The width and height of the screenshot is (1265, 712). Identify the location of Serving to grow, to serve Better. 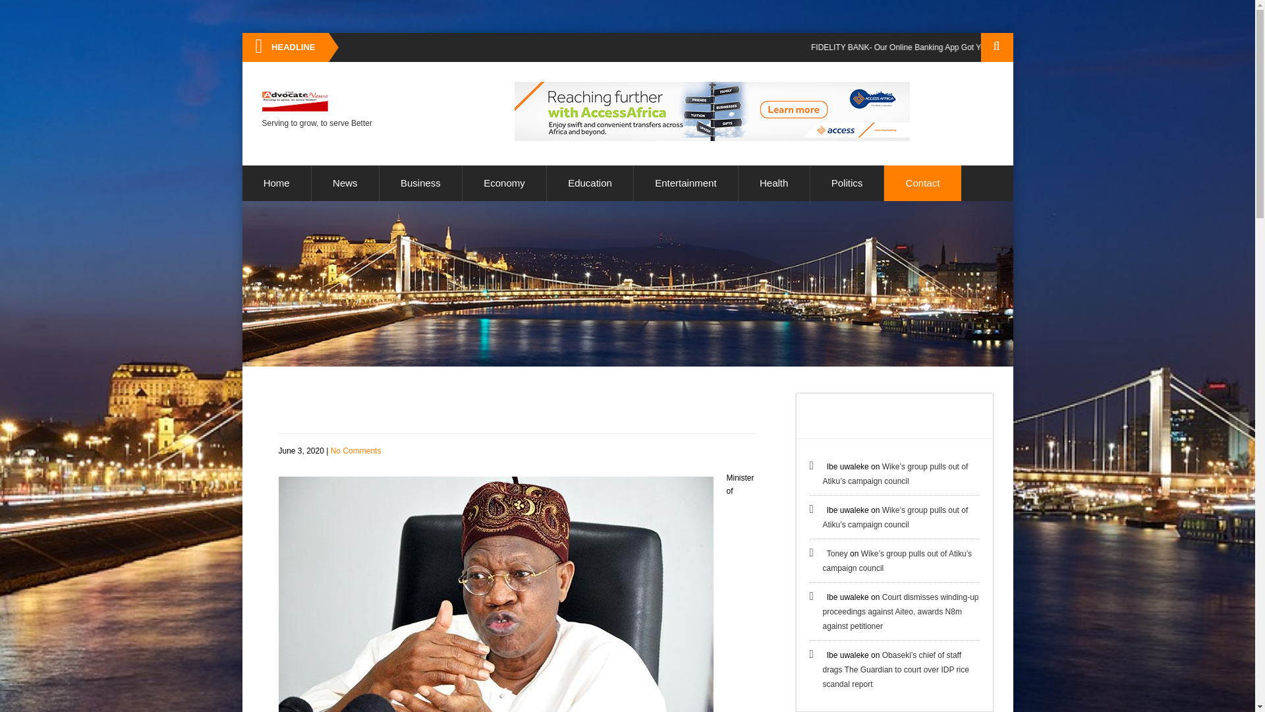
(316, 111).